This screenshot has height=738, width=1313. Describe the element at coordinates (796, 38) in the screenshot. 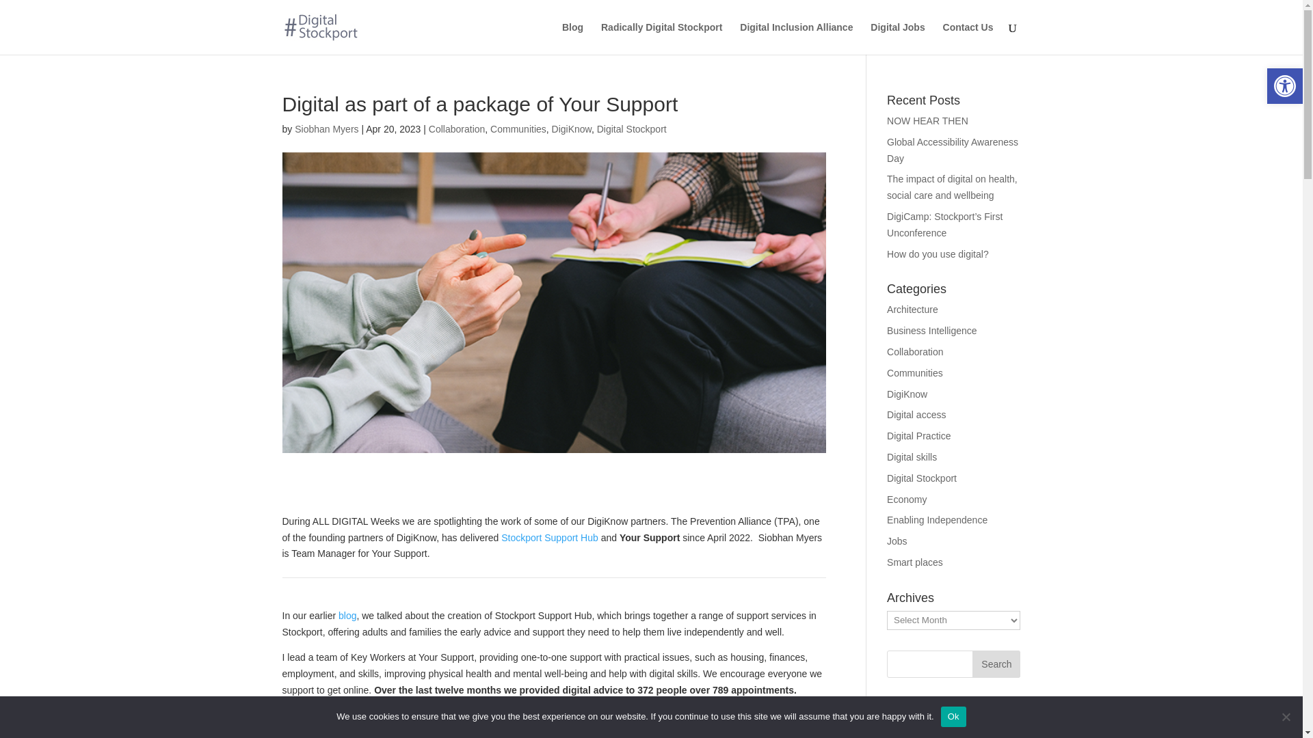

I see `Digital Inclusion Alliance` at that location.